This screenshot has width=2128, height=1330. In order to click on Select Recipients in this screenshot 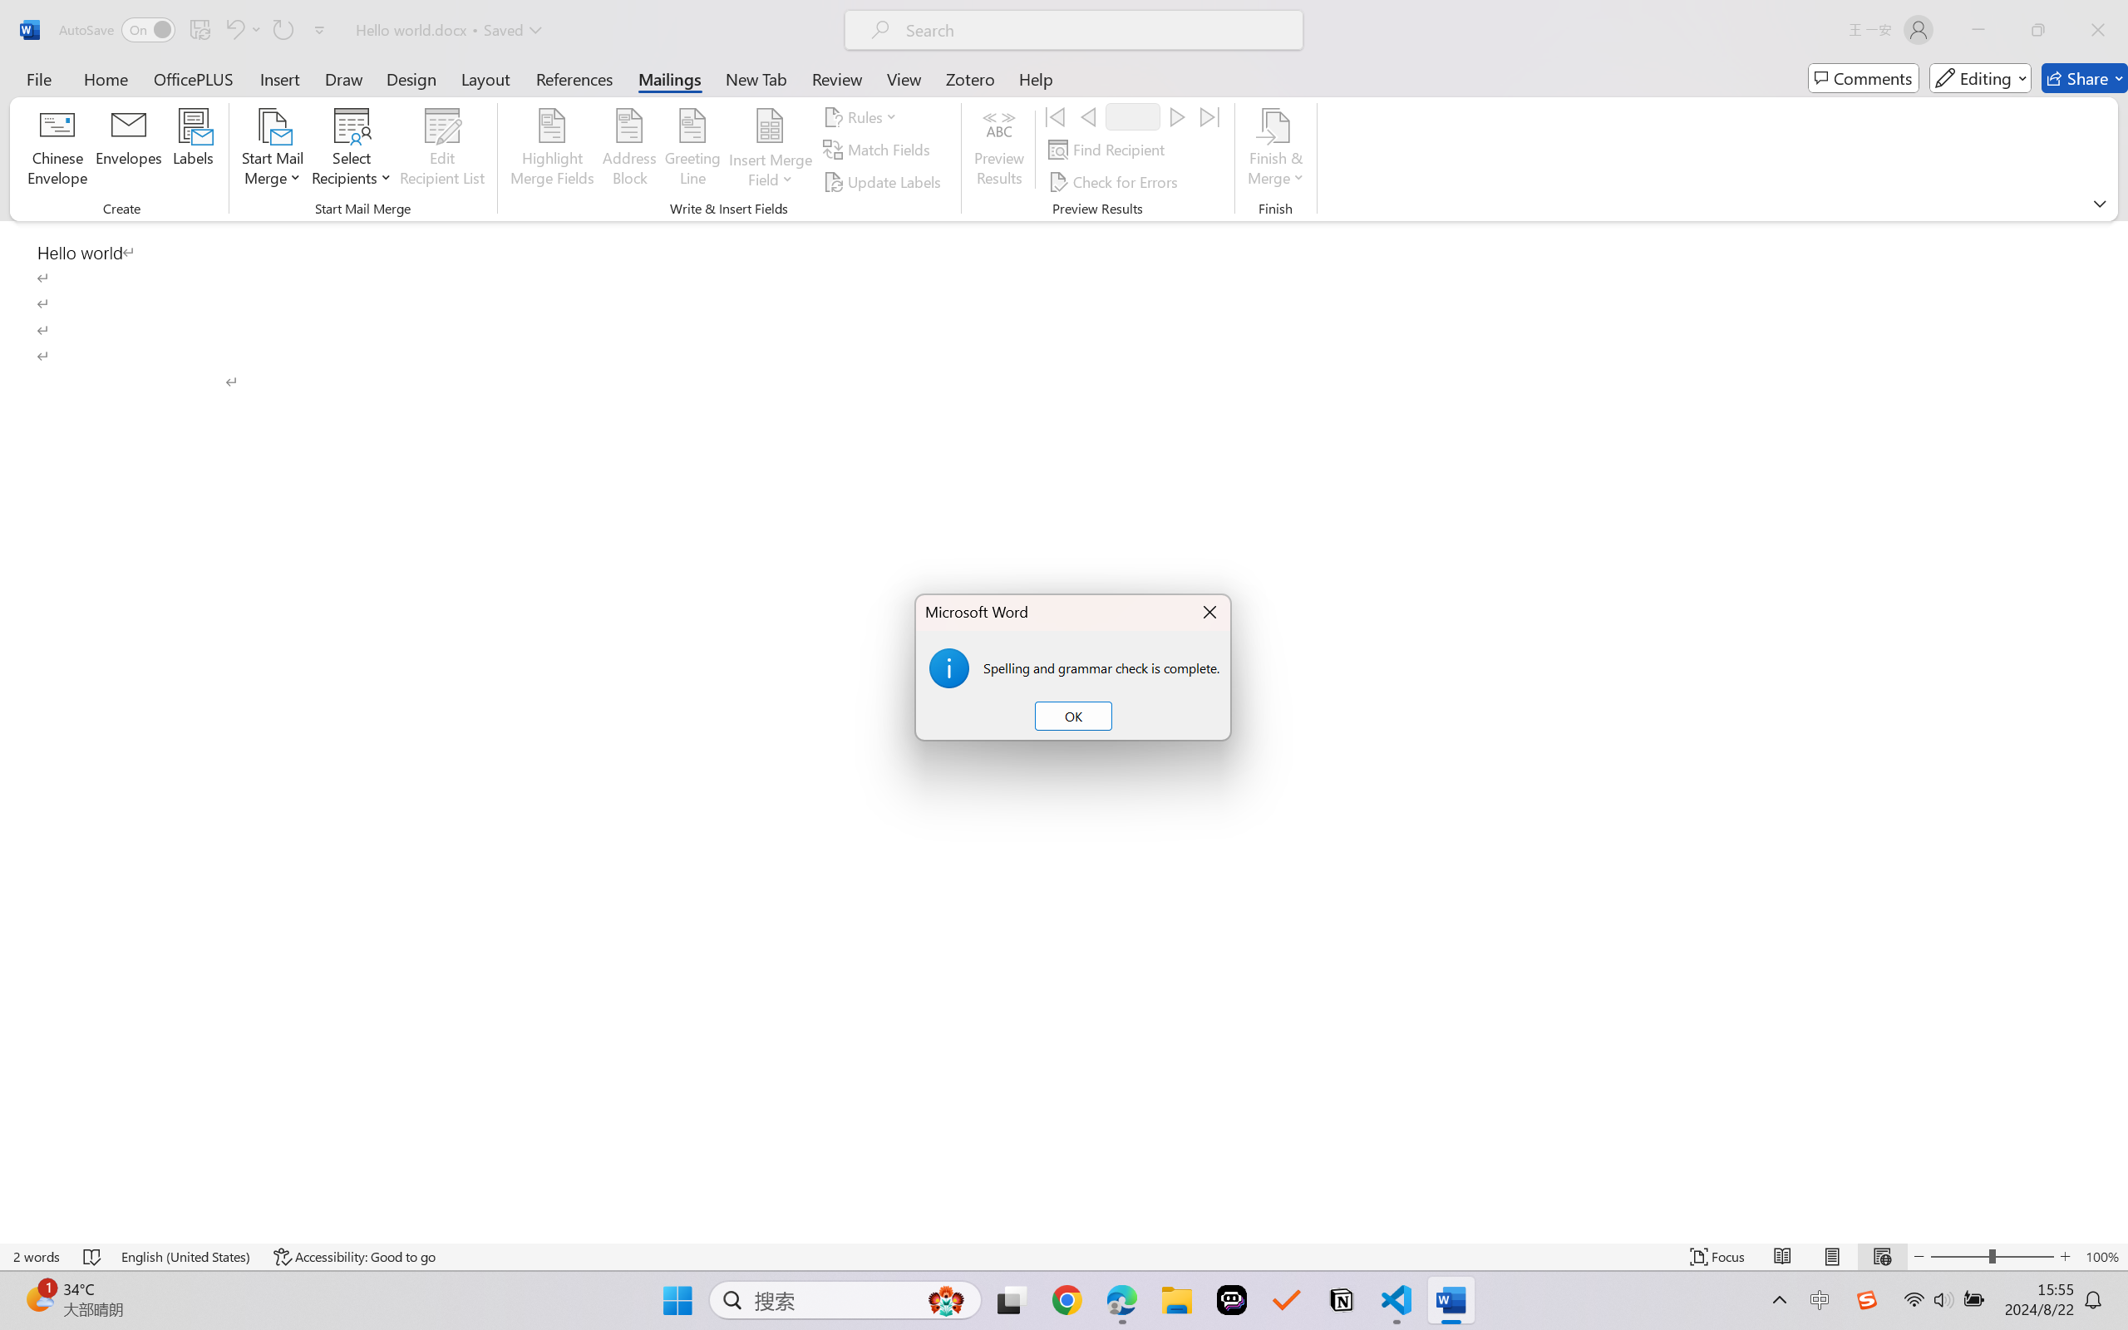, I will do `click(352, 150)`.